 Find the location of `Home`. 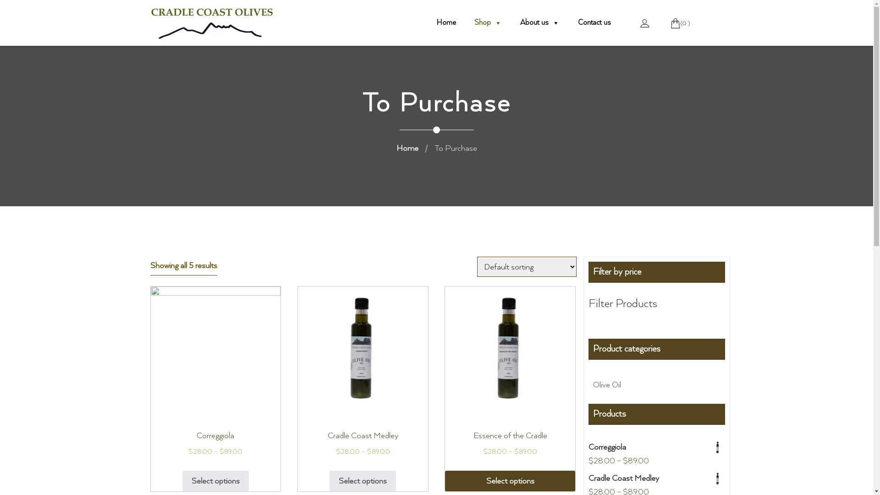

Home is located at coordinates (446, 23).